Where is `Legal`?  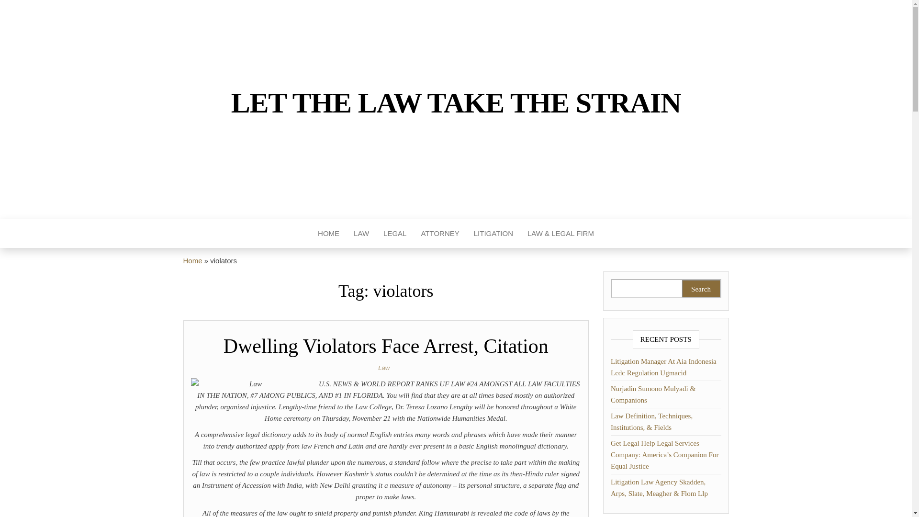
Legal is located at coordinates (394, 234).